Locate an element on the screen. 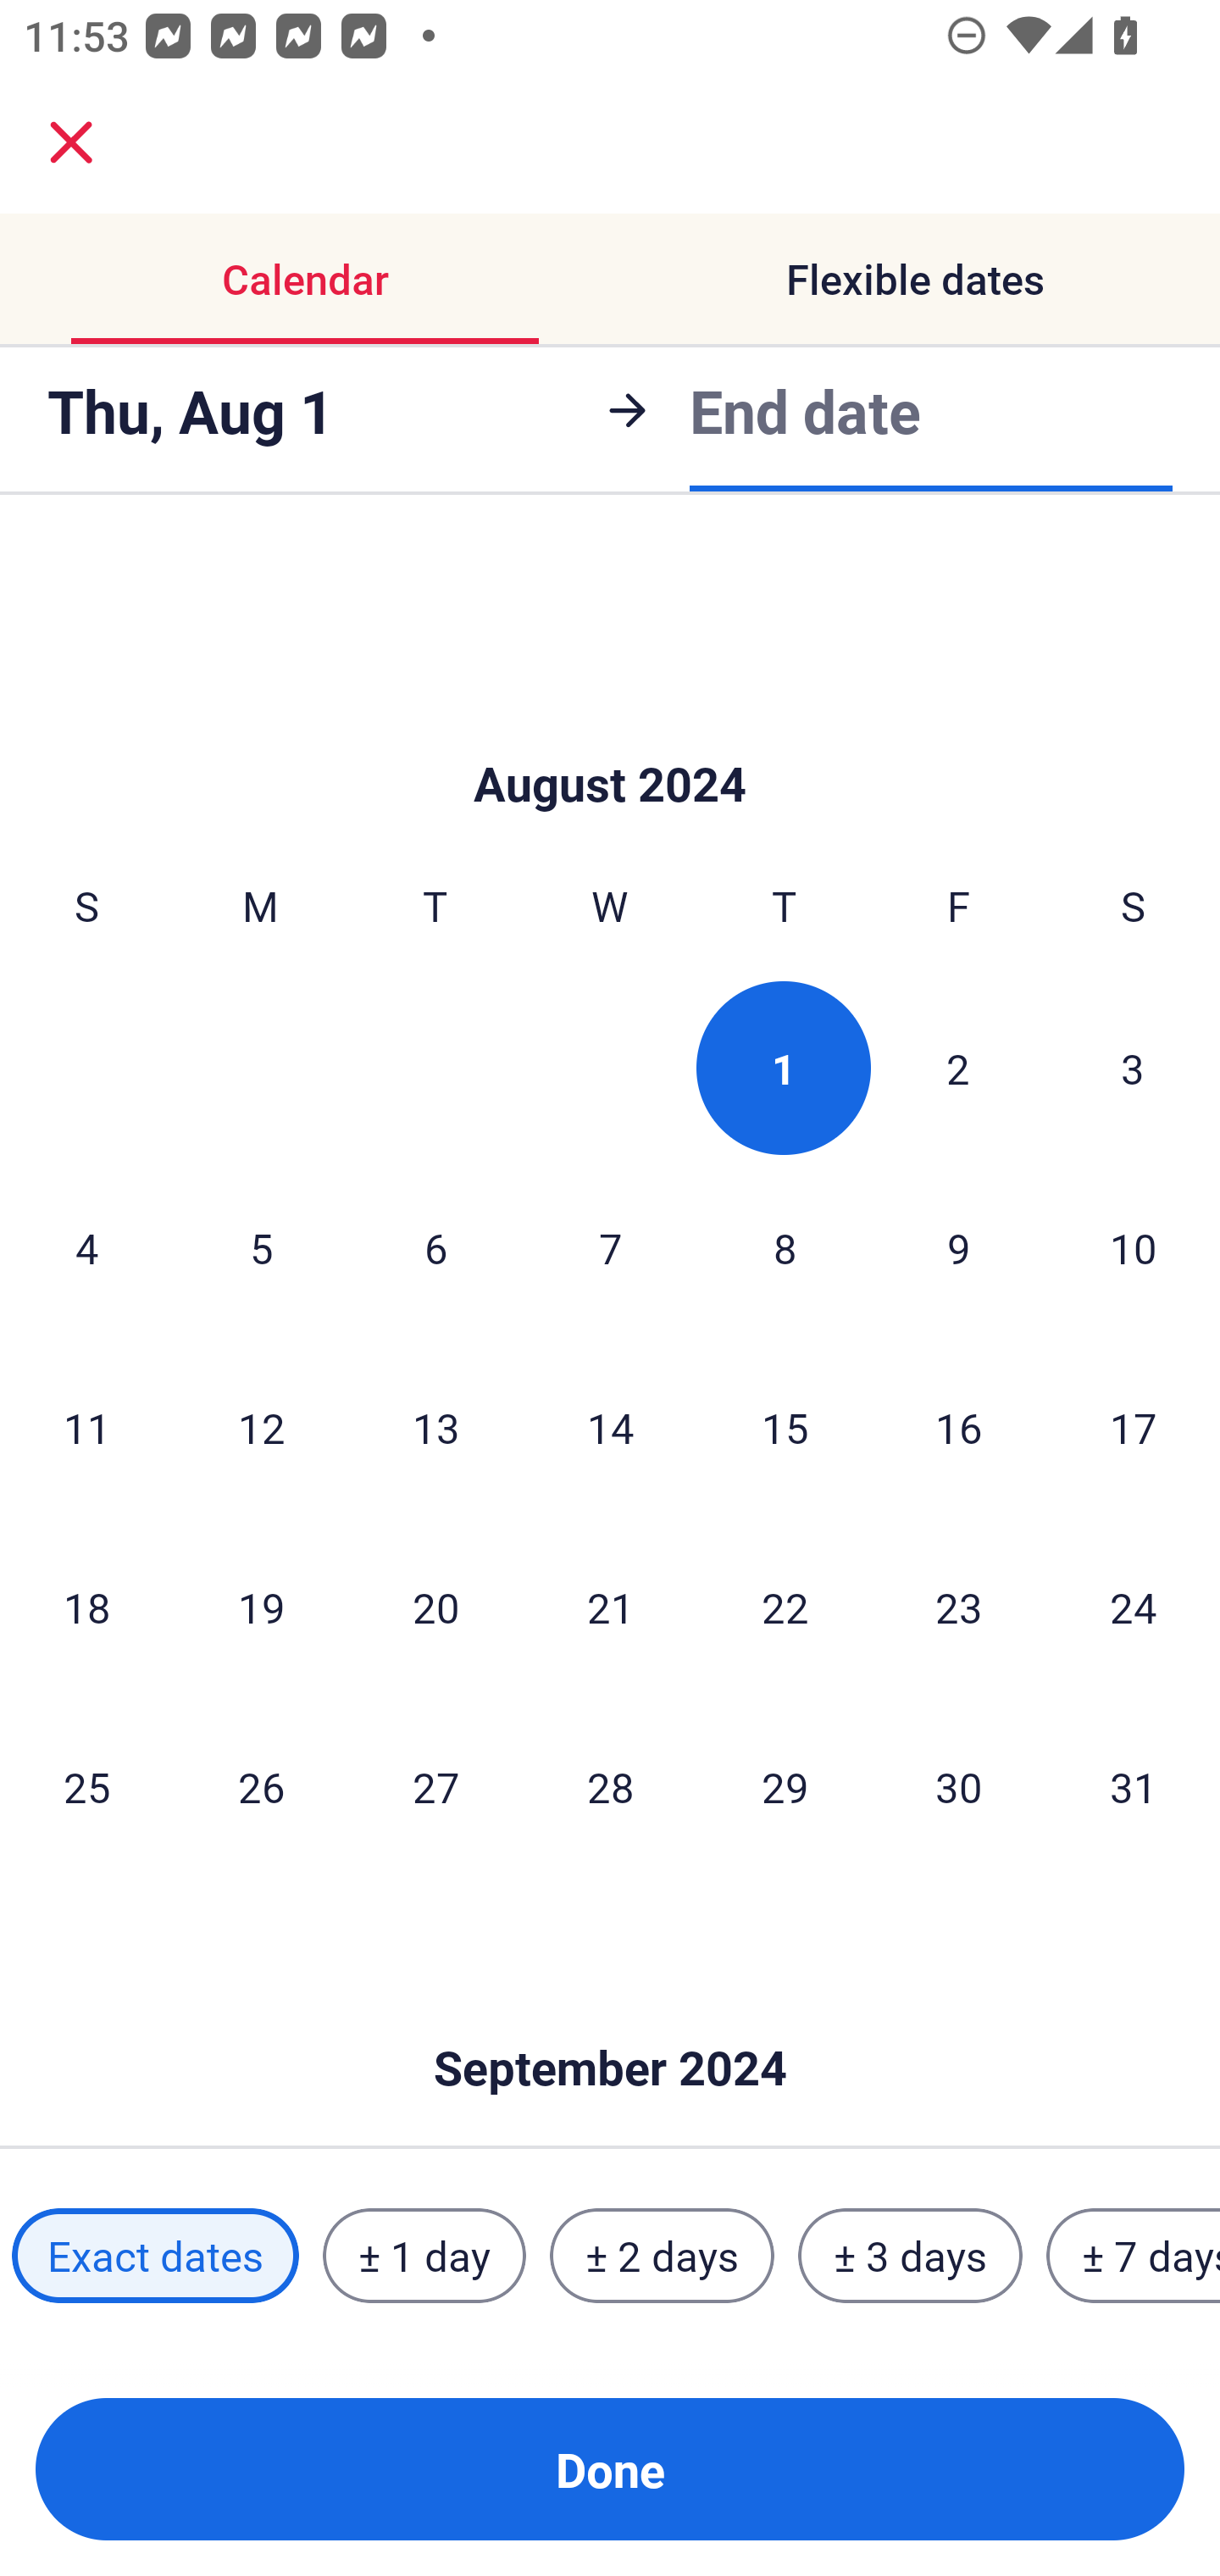 This screenshot has height=2576, width=1220. 20 Tuesday, August 20, 2024 is located at coordinates (435, 1607).